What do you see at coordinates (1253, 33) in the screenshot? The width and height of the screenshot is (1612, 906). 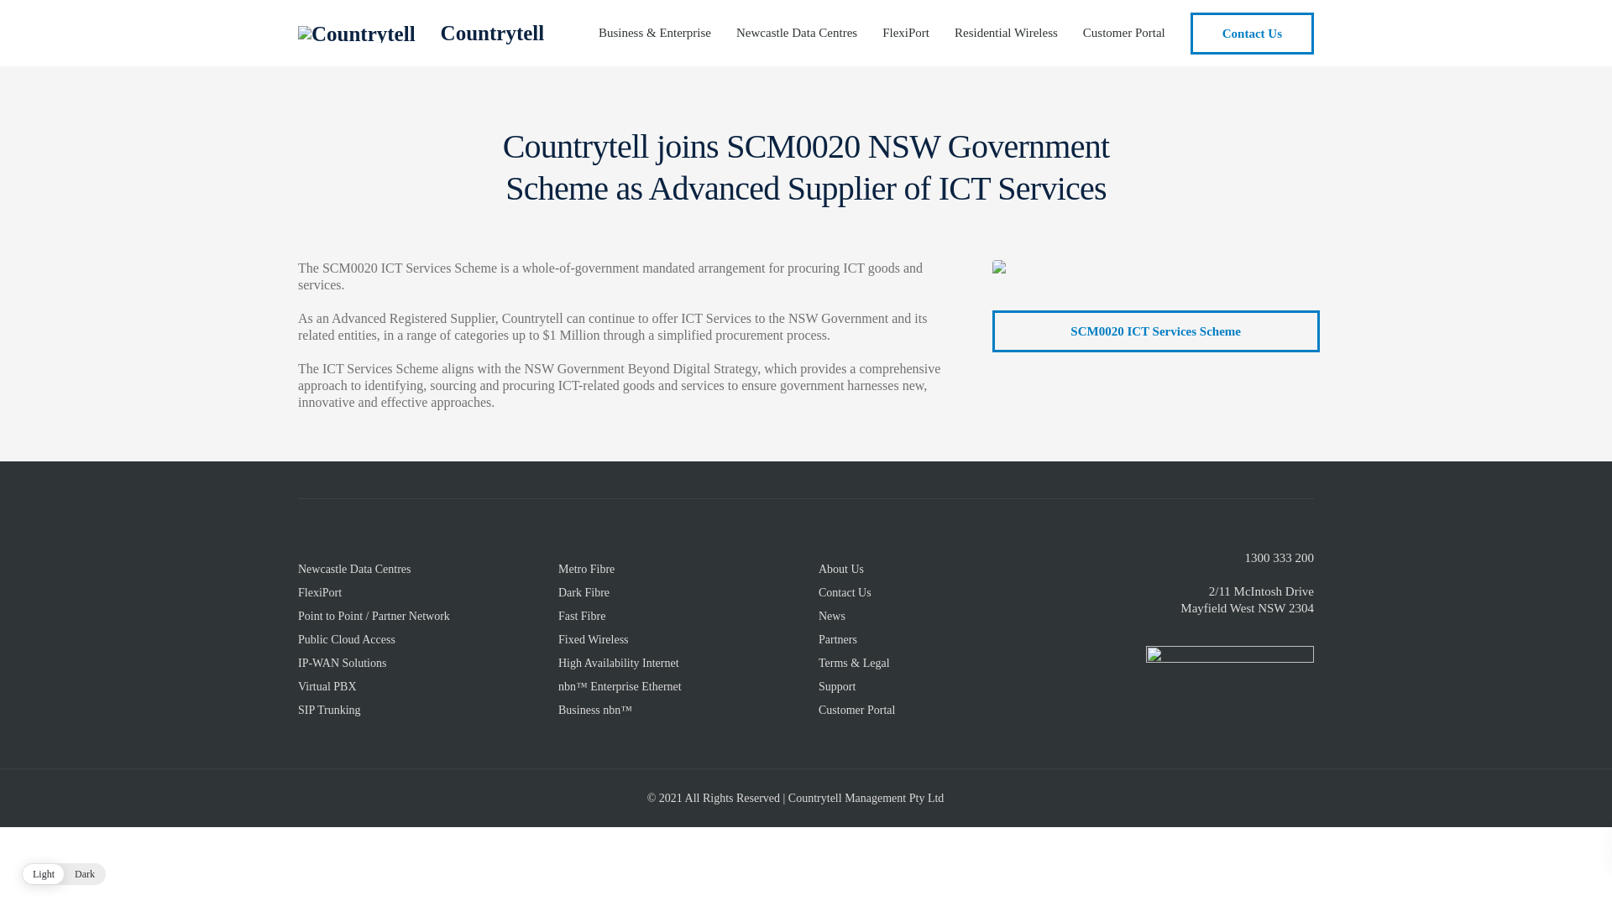 I see `Contact Us` at bounding box center [1253, 33].